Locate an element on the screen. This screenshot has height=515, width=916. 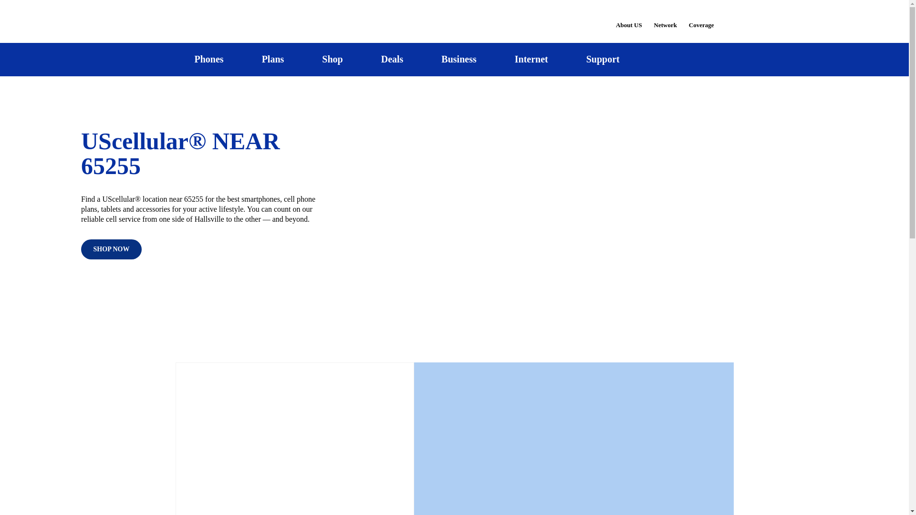
Support is located at coordinates (603, 59).